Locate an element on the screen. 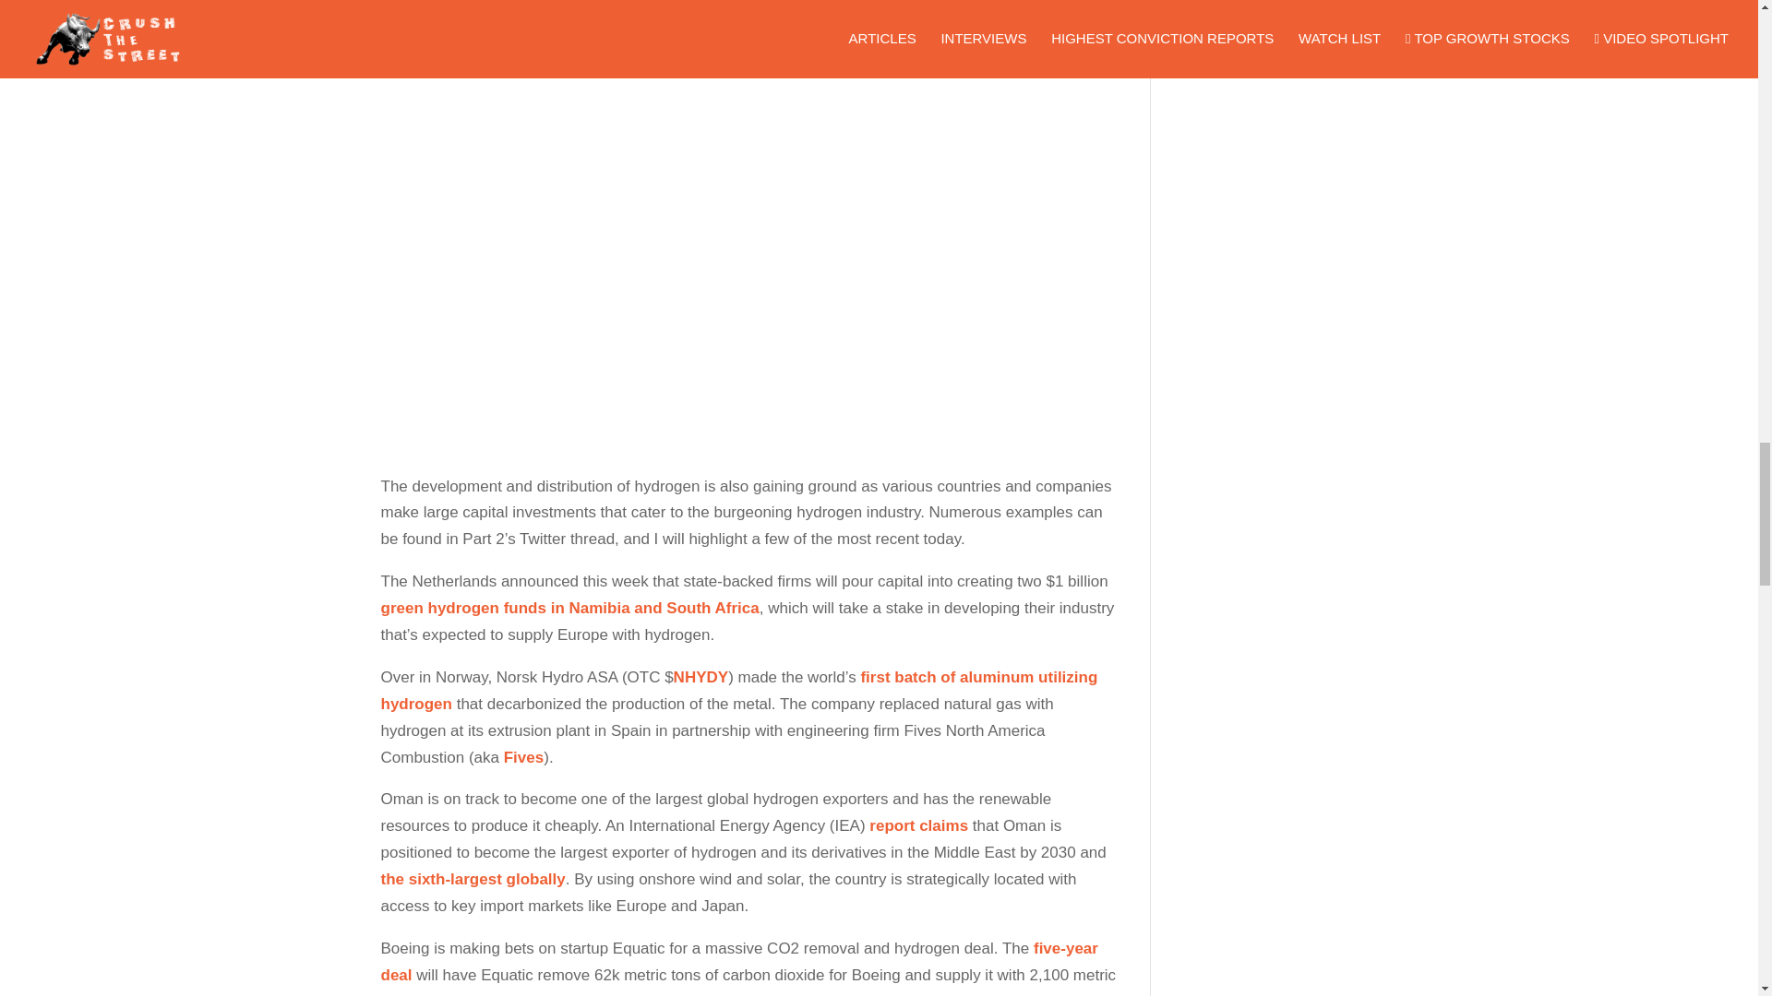  Fives is located at coordinates (523, 757).